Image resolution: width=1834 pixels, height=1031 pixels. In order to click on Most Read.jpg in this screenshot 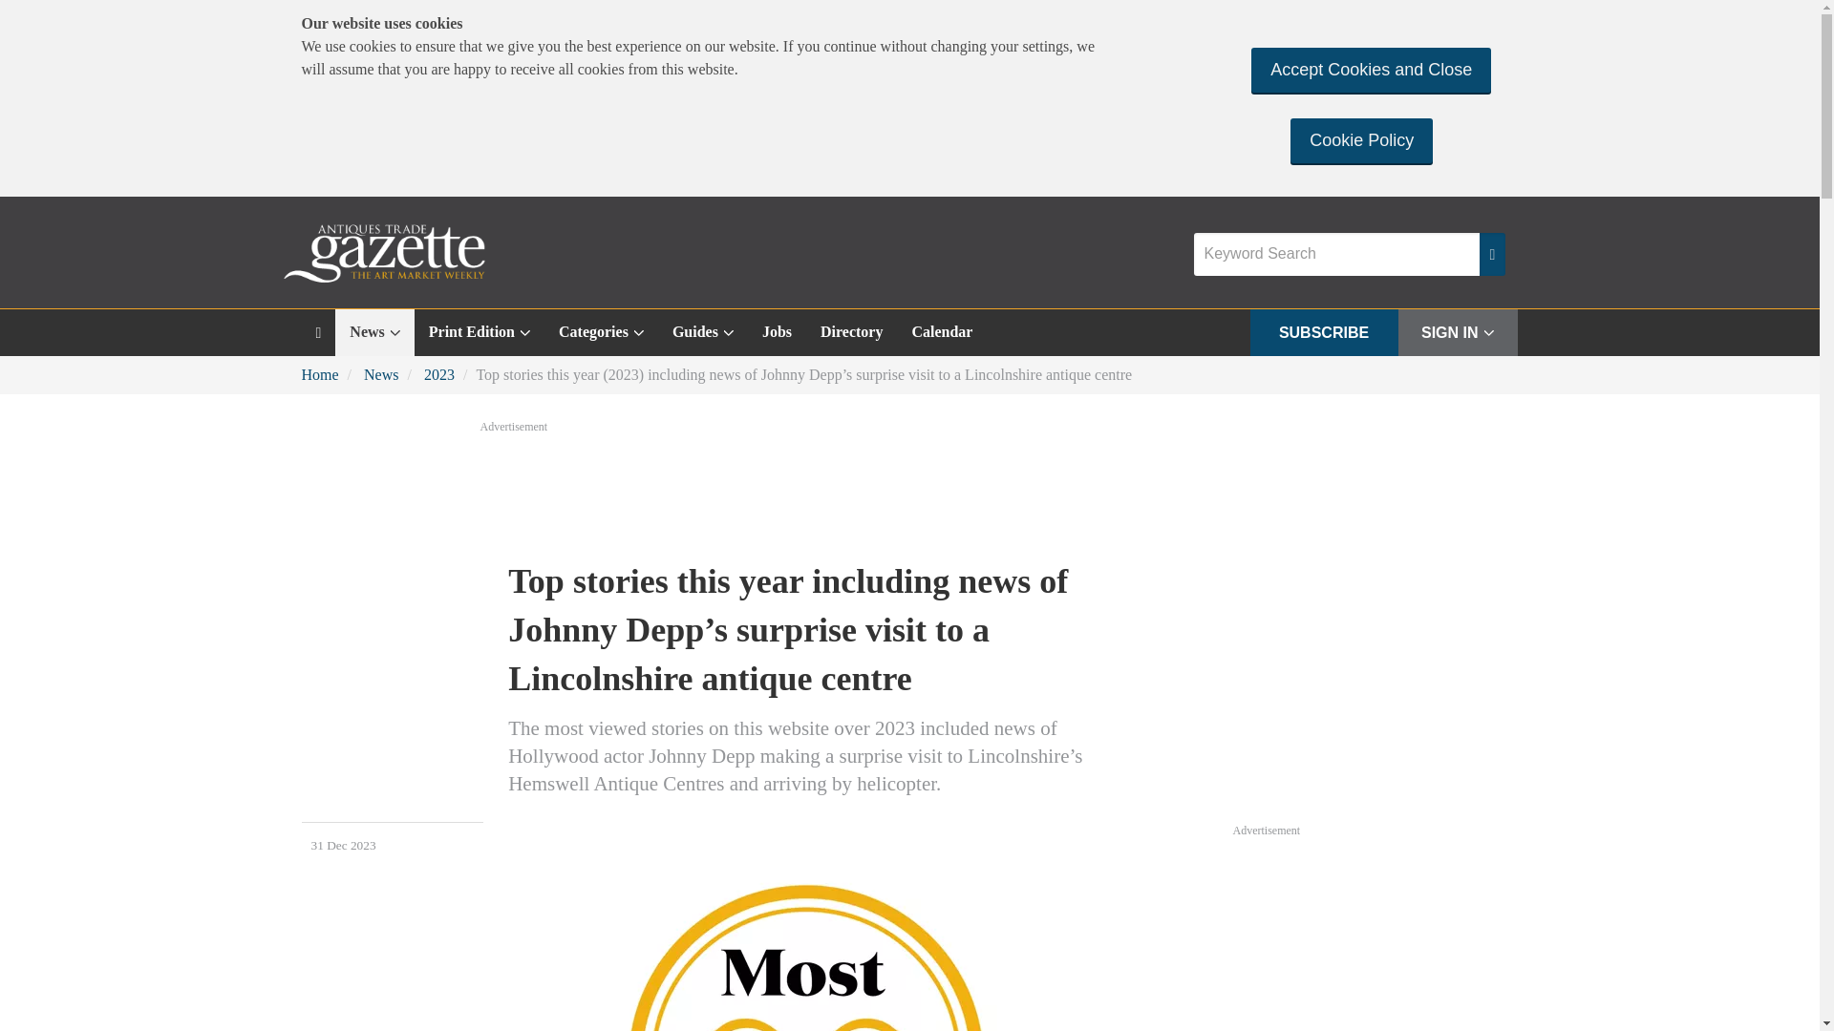, I will do `click(805, 926)`.